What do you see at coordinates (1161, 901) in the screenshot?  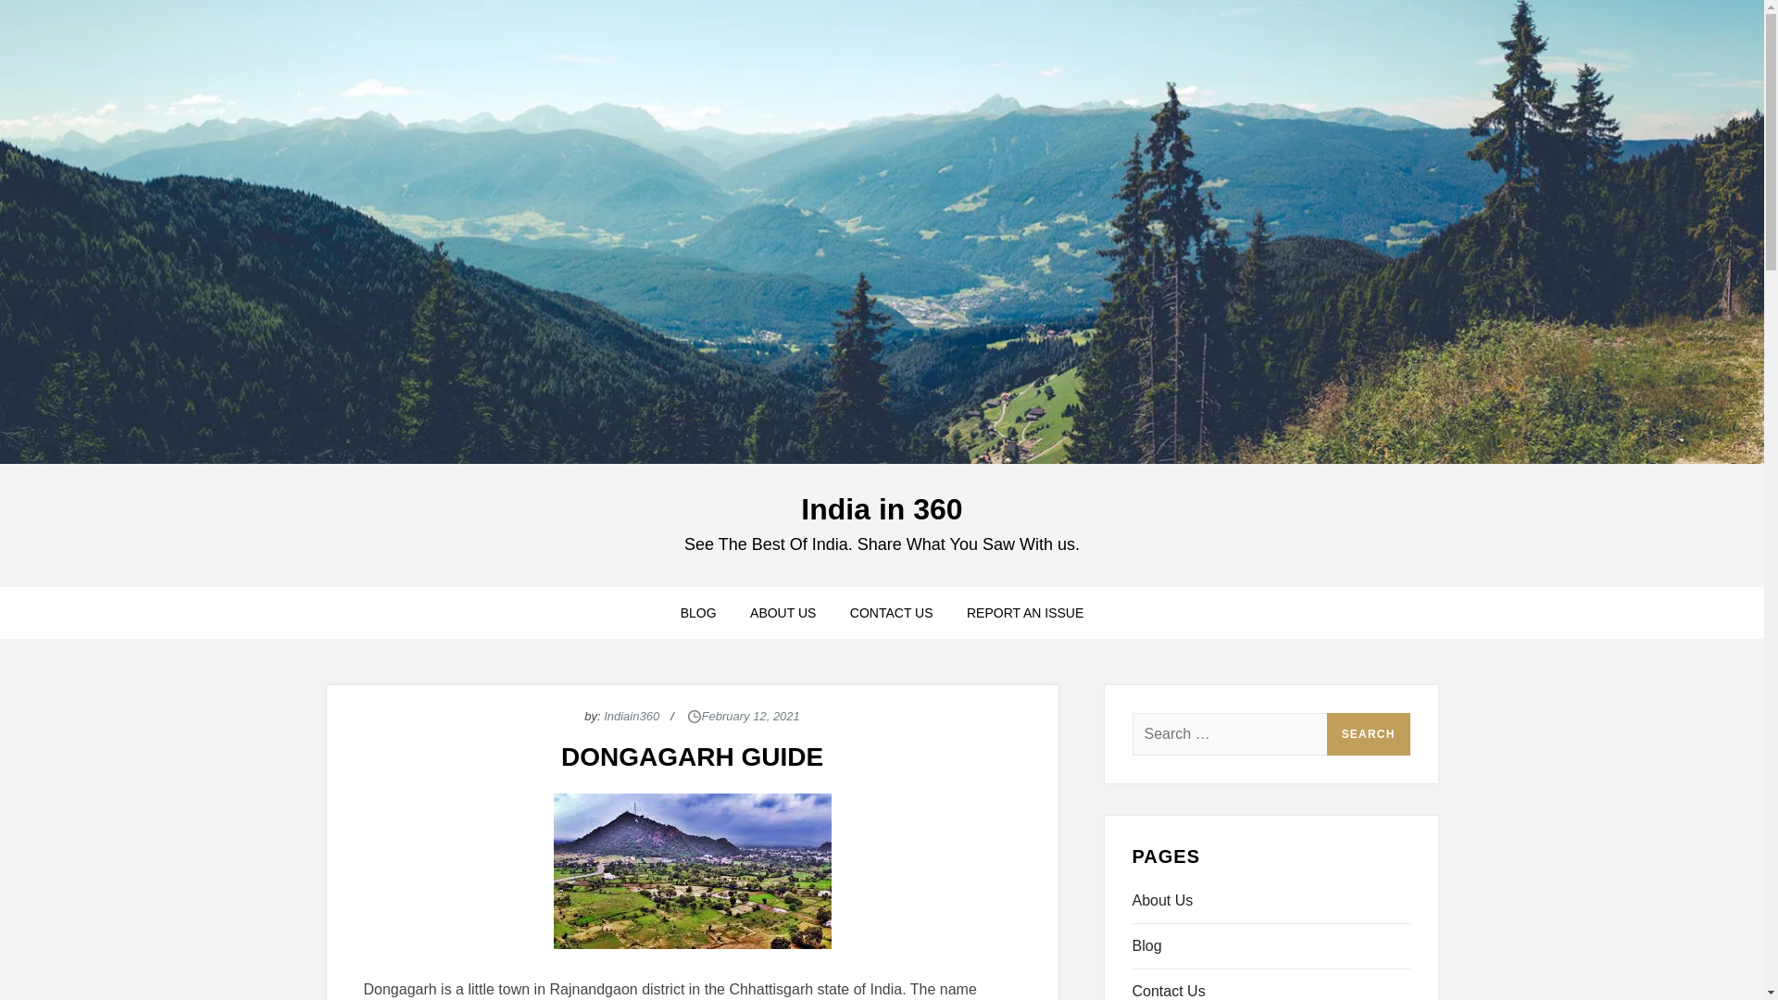 I see `About Us` at bounding box center [1161, 901].